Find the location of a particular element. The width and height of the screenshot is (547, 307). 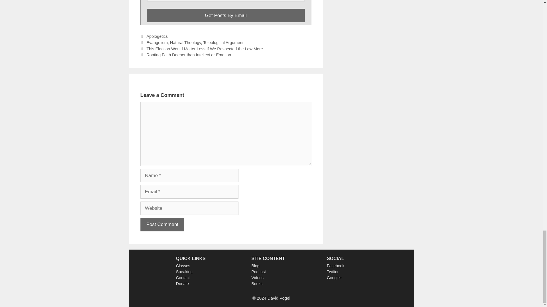

This Election Would Matter Less If We Respected the Law More is located at coordinates (205, 49).